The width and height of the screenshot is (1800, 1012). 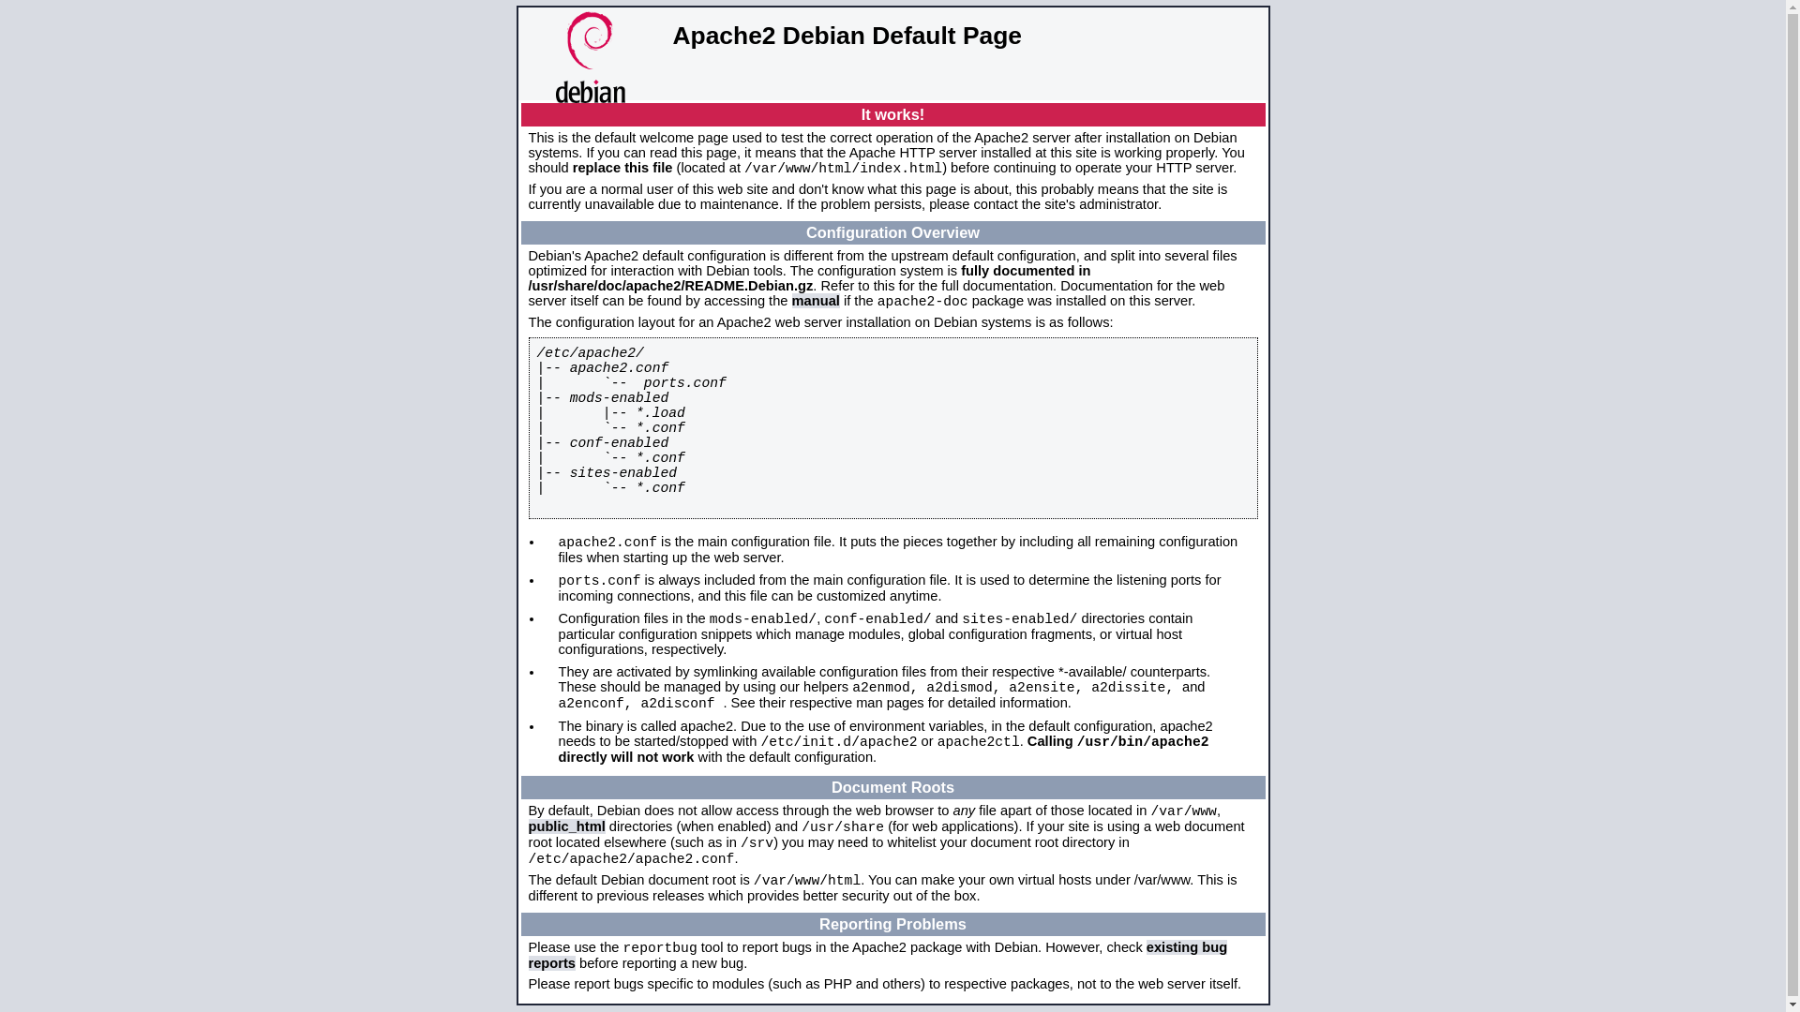 What do you see at coordinates (878, 956) in the screenshot?
I see `existing bug reports` at bounding box center [878, 956].